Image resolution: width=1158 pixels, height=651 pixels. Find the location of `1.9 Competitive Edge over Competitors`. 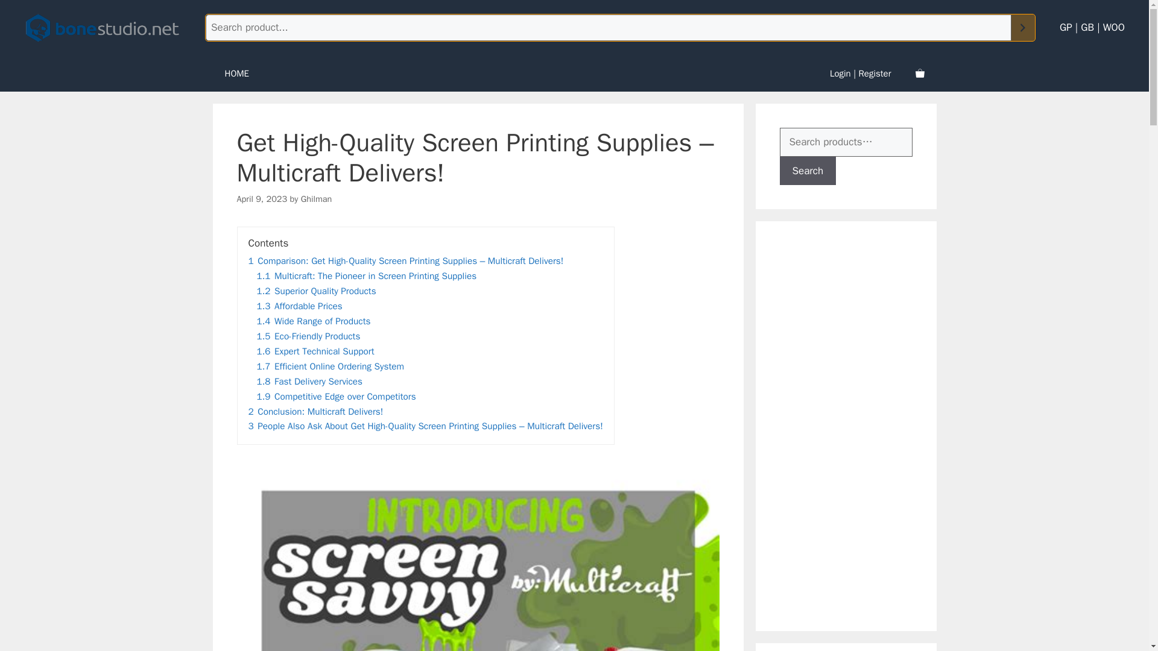

1.9 Competitive Edge over Competitors is located at coordinates (337, 397).